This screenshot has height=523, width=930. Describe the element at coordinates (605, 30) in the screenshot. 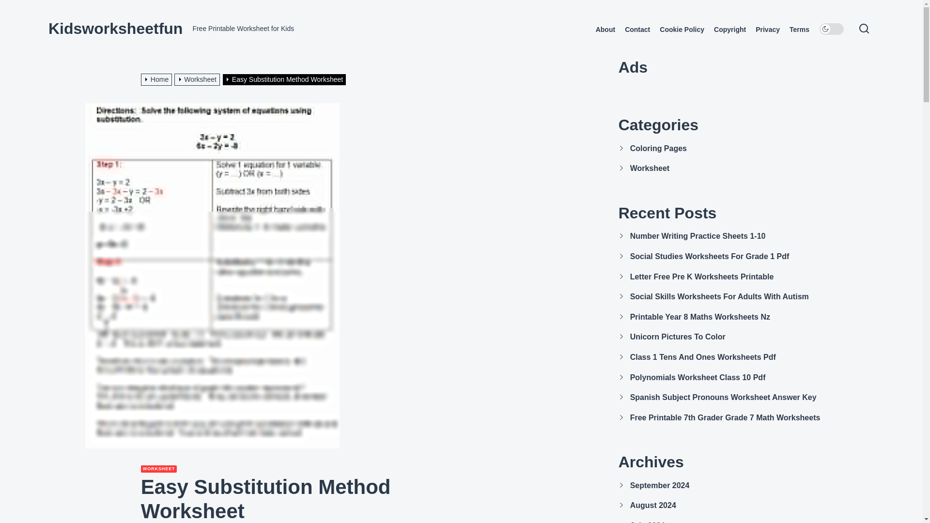

I see `About` at that location.